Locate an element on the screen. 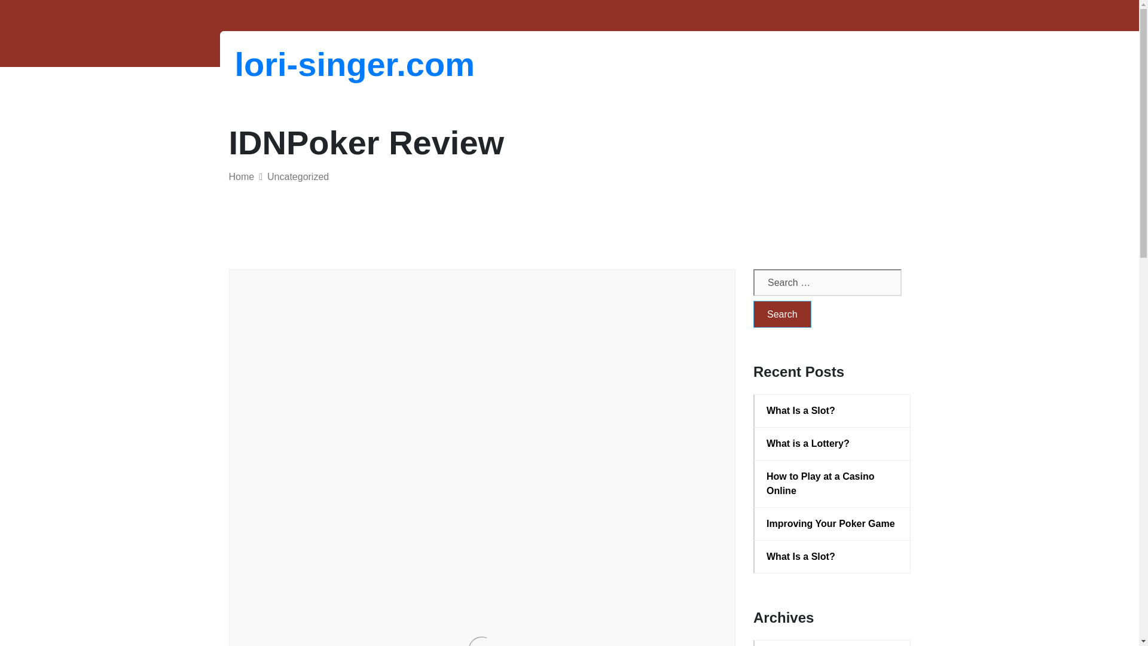  What Is a Slot? is located at coordinates (832, 556).